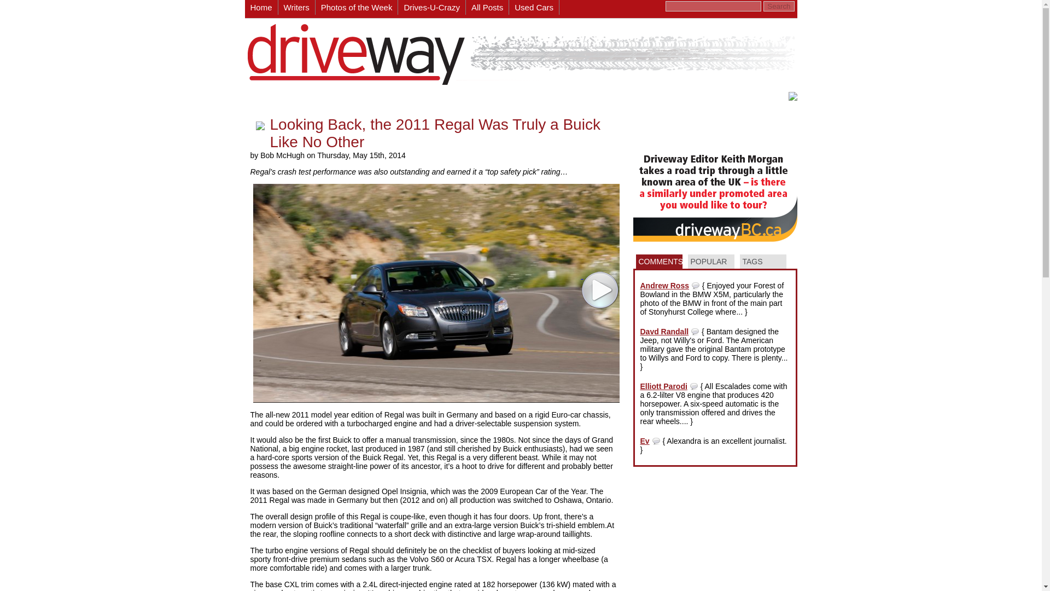  I want to click on Used Cars, so click(534, 8).